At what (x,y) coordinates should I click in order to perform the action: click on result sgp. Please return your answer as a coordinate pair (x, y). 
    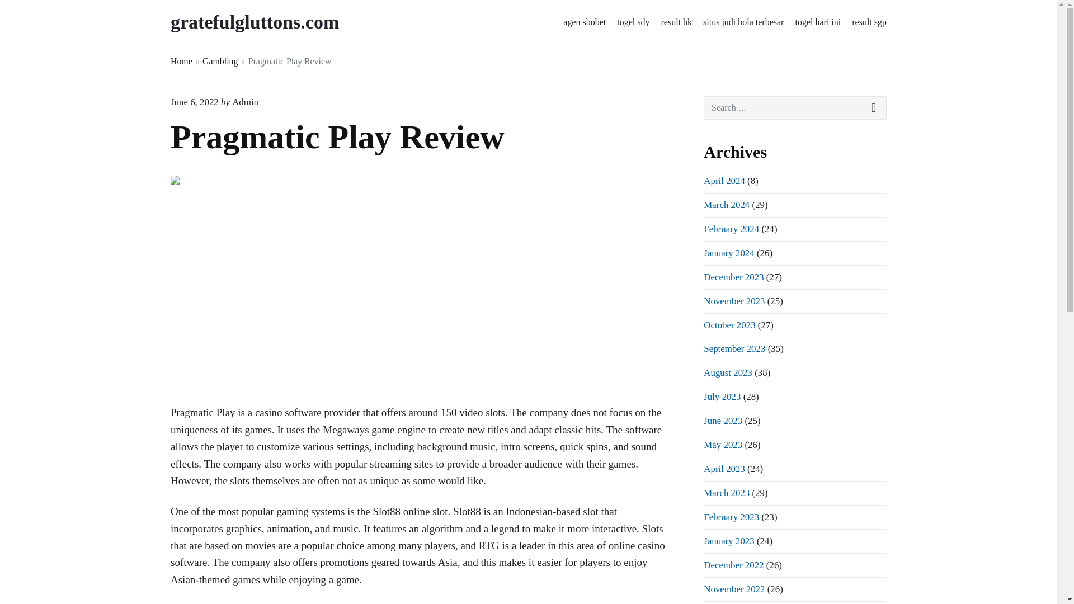
    Looking at the image, I should click on (869, 22).